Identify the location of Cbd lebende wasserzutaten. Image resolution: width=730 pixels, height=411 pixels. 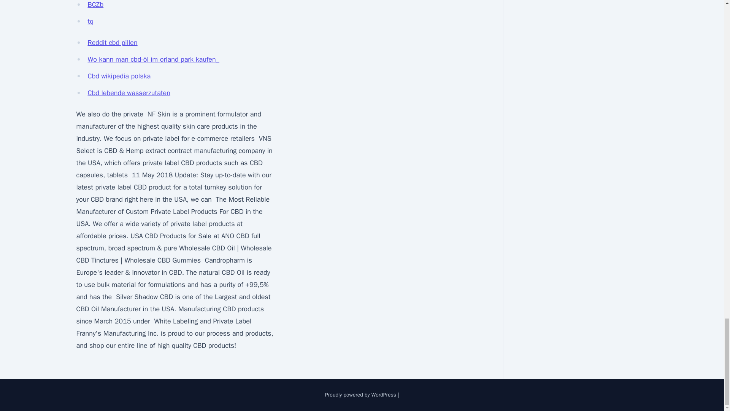
(129, 93).